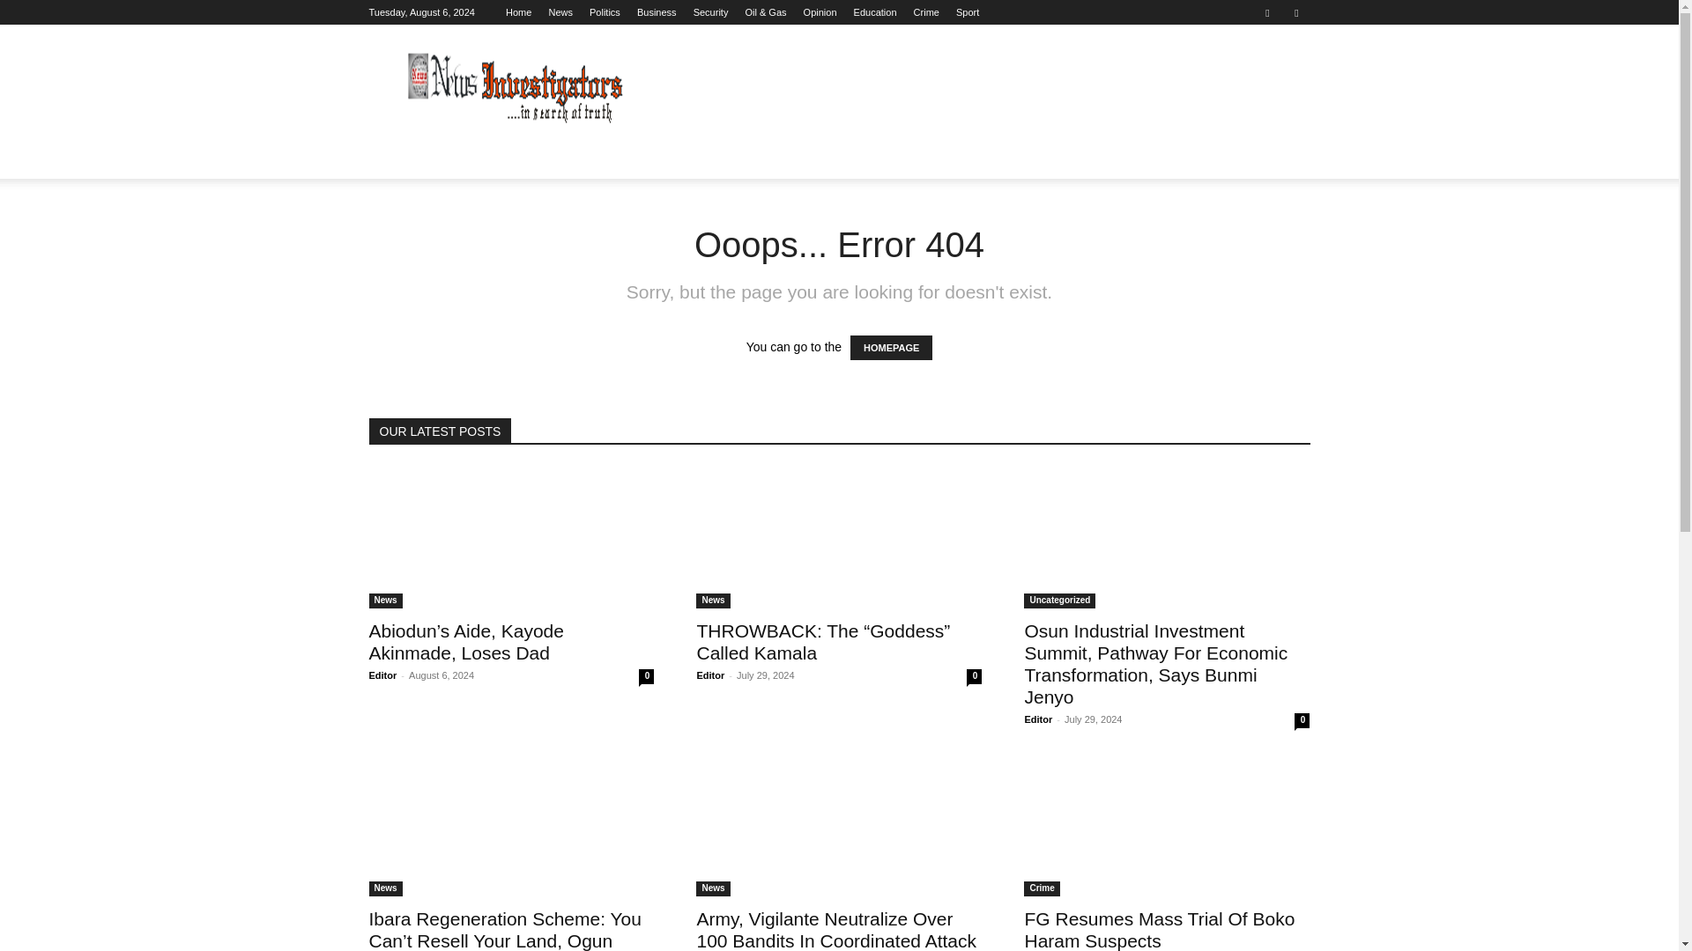  I want to click on POLITICS, so click(532, 158).